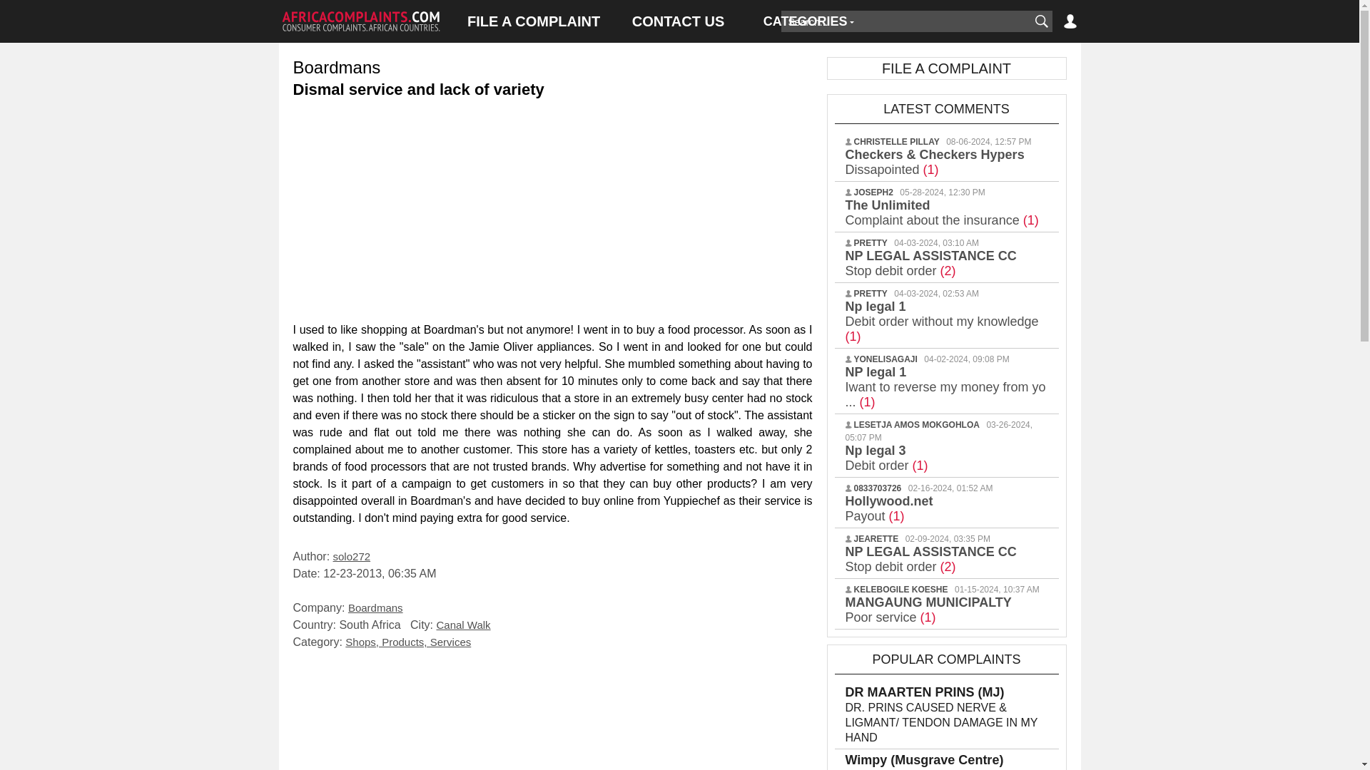 This screenshot has width=1370, height=770. I want to click on The Unlimited - Complaint about the insurance, so click(942, 212).